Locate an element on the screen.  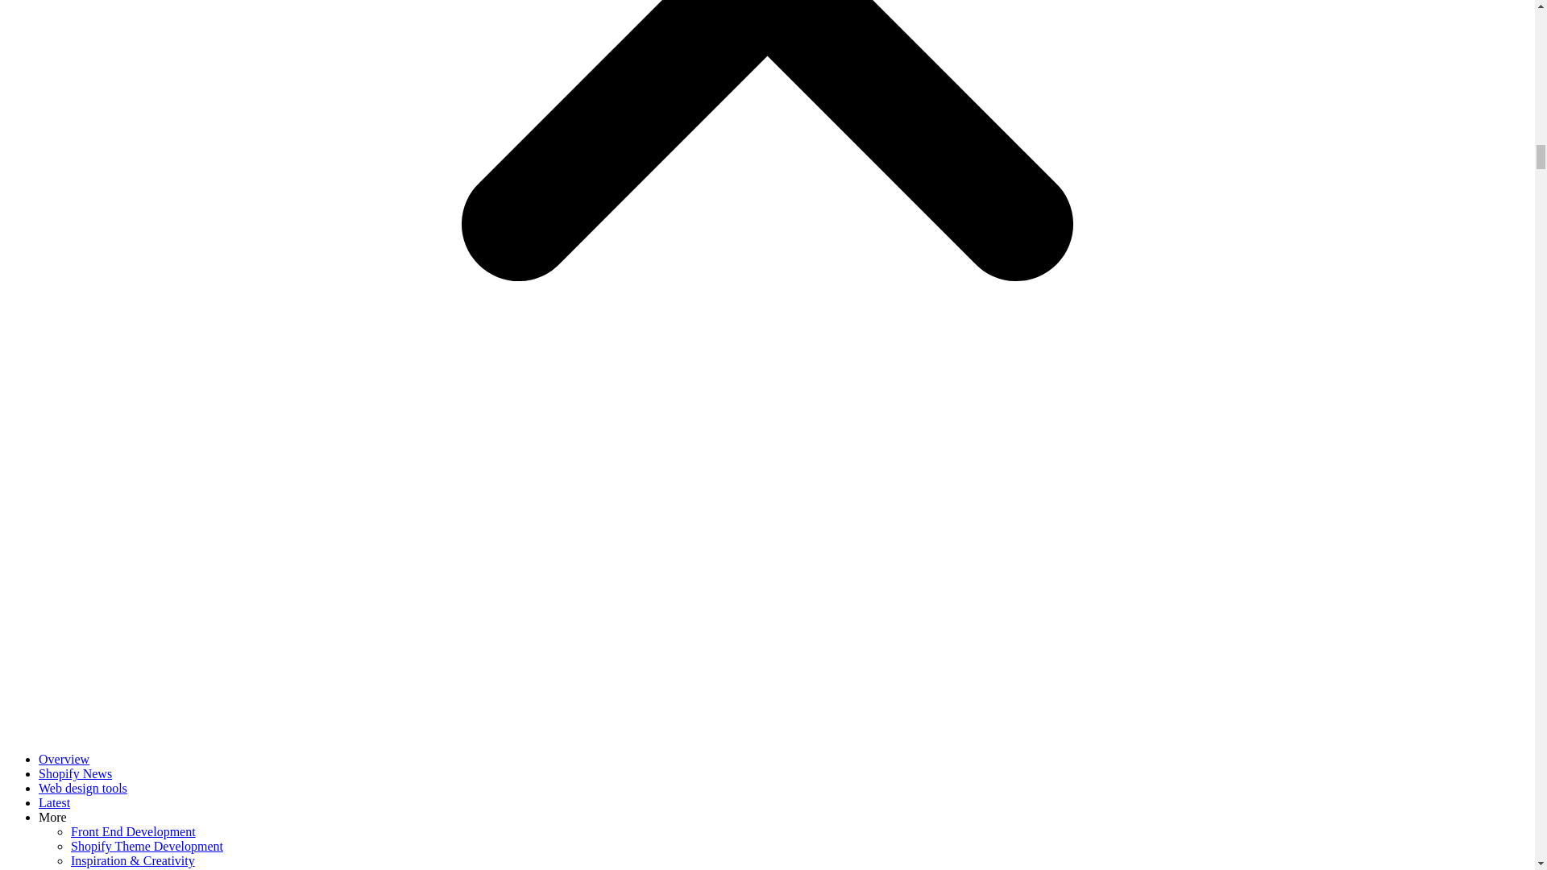
Overview is located at coordinates (64, 759).